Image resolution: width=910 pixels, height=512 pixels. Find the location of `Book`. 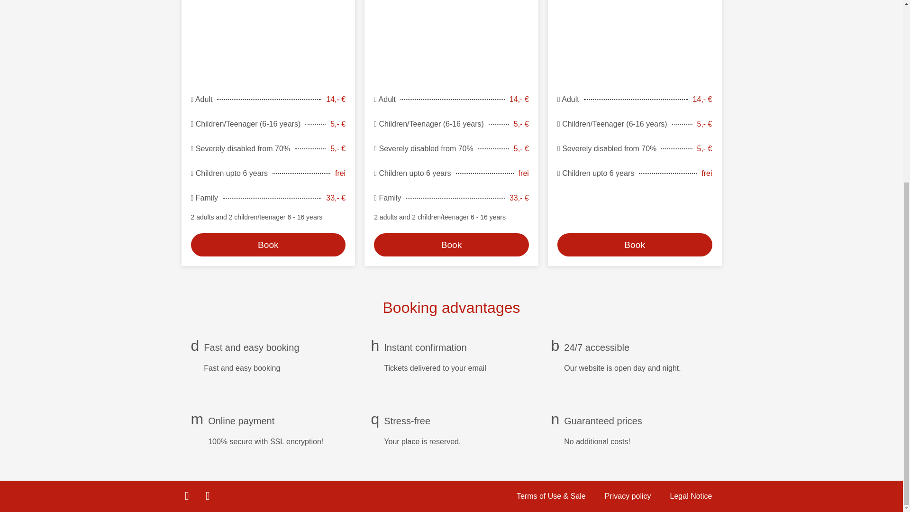

Book is located at coordinates (635, 175).